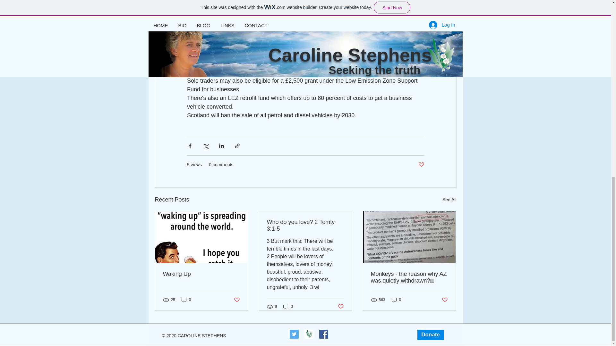 Image resolution: width=616 pixels, height=346 pixels. What do you see at coordinates (341, 307) in the screenshot?
I see `Post not marked as liked` at bounding box center [341, 307].